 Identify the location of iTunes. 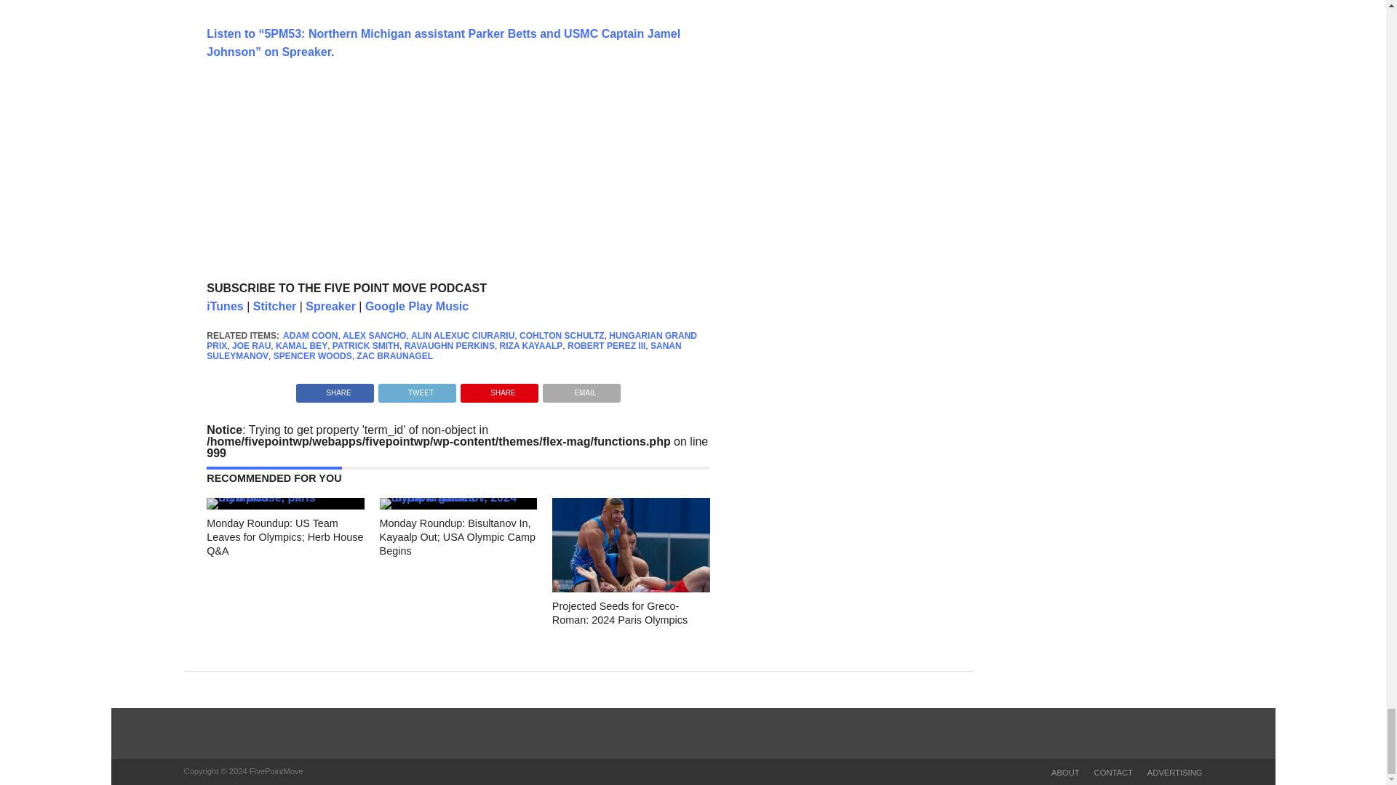
(225, 305).